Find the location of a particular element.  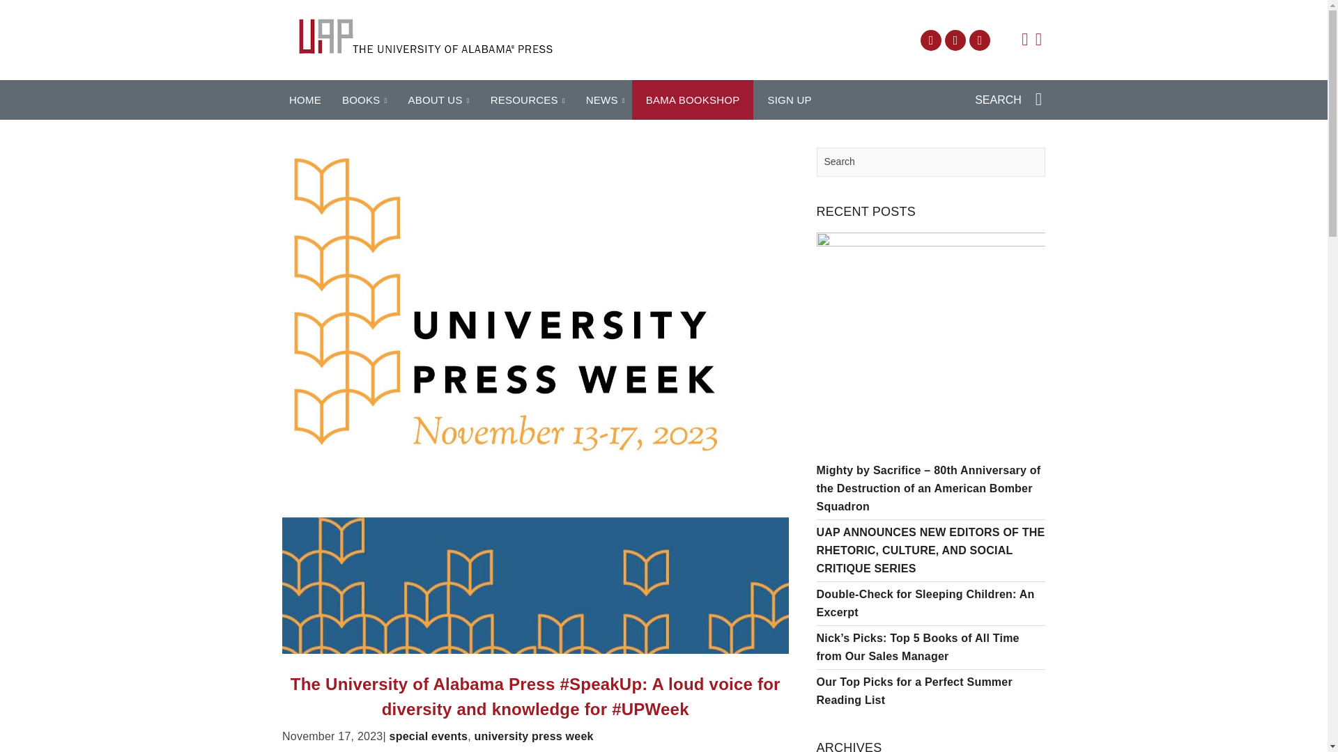

BOOKS is located at coordinates (361, 100).